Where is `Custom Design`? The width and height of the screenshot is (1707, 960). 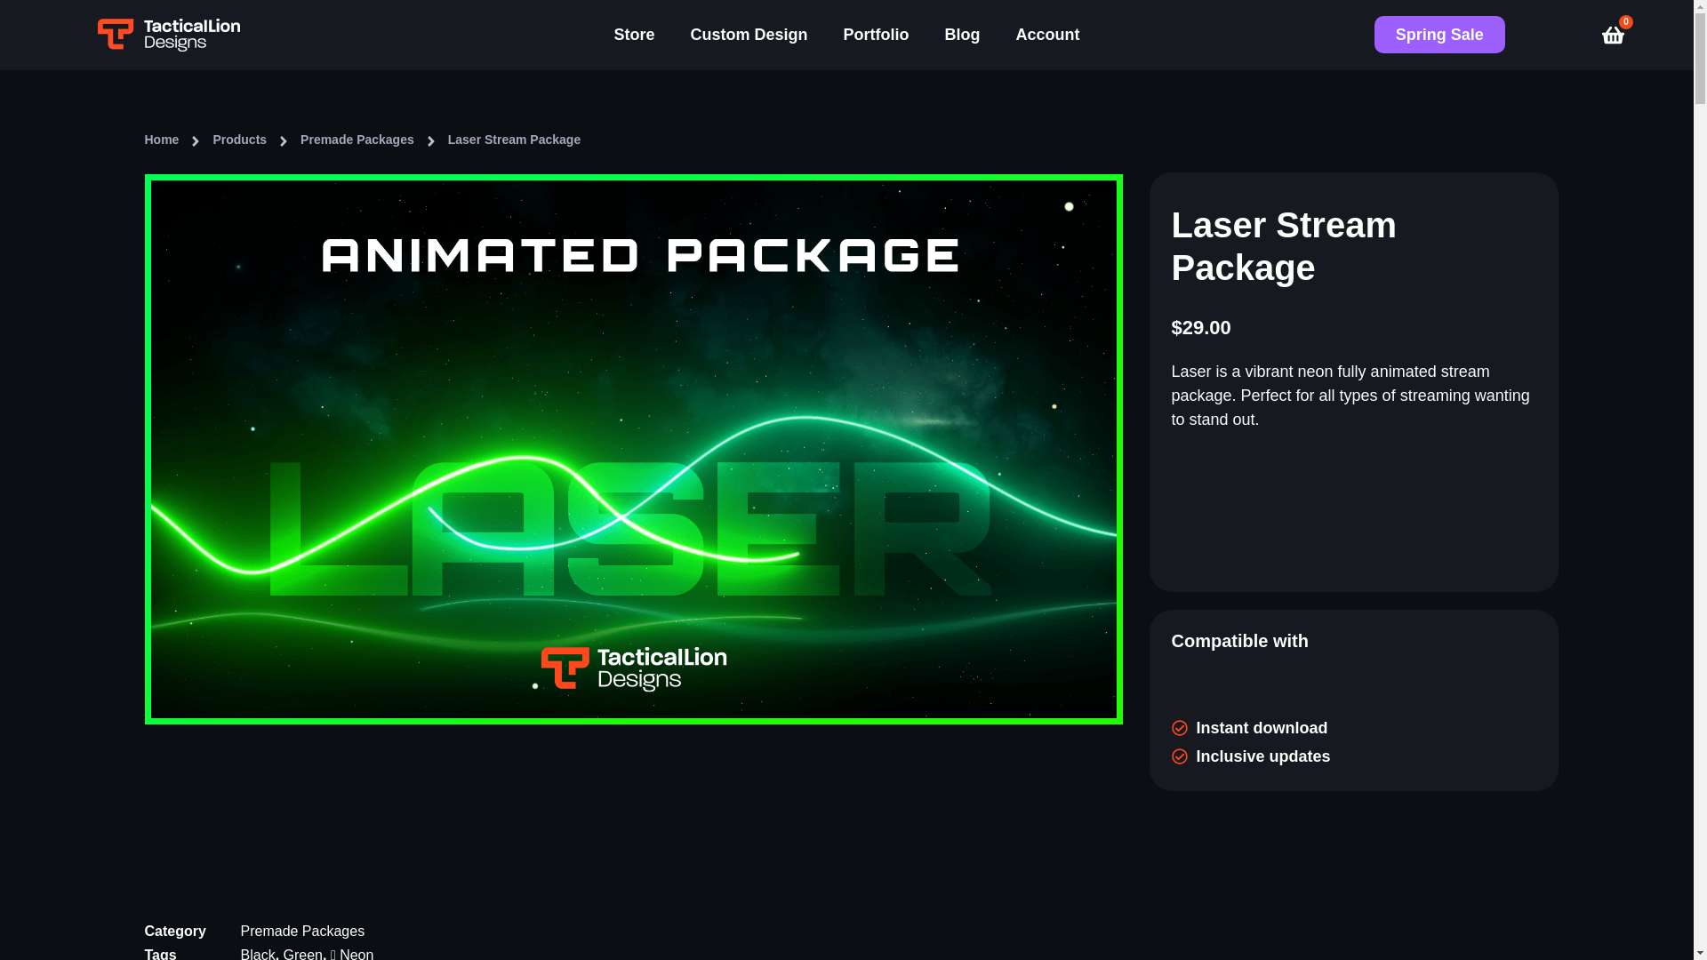 Custom Design is located at coordinates (749, 35).